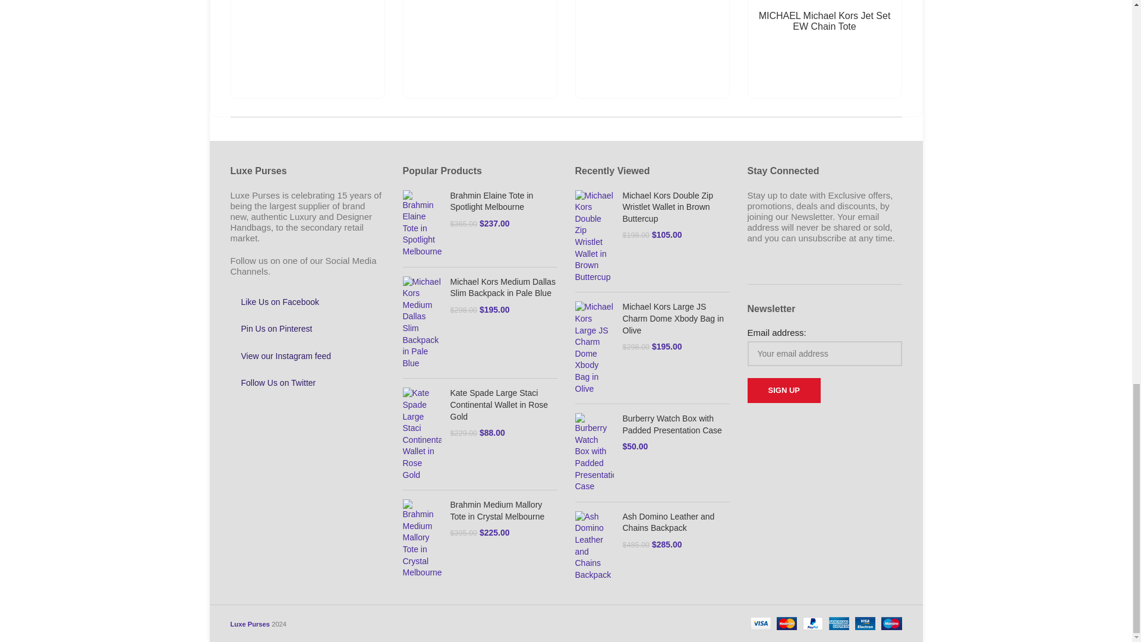 Image resolution: width=1141 pixels, height=642 pixels. Describe the element at coordinates (504, 201) in the screenshot. I see `Brahmin Elaine Tote in Spotlight Melbourne` at that location.